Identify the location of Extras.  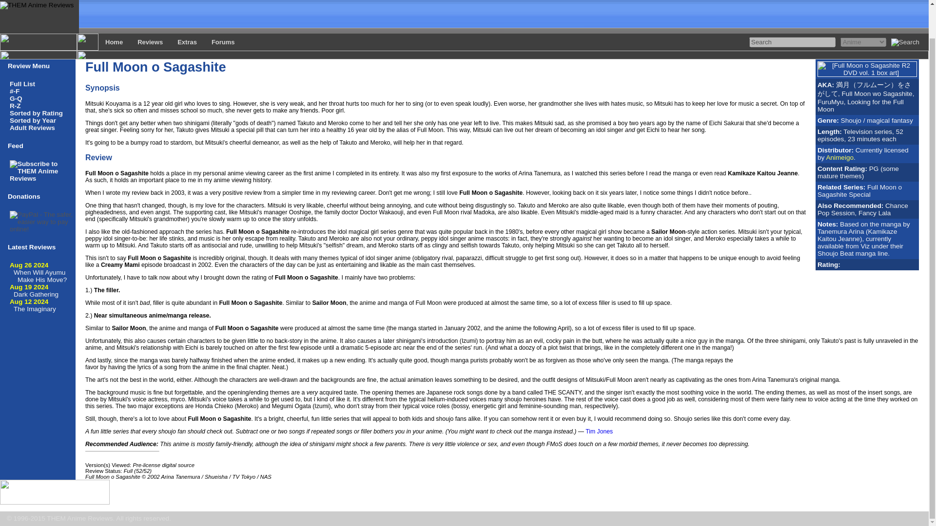
(187, 42).